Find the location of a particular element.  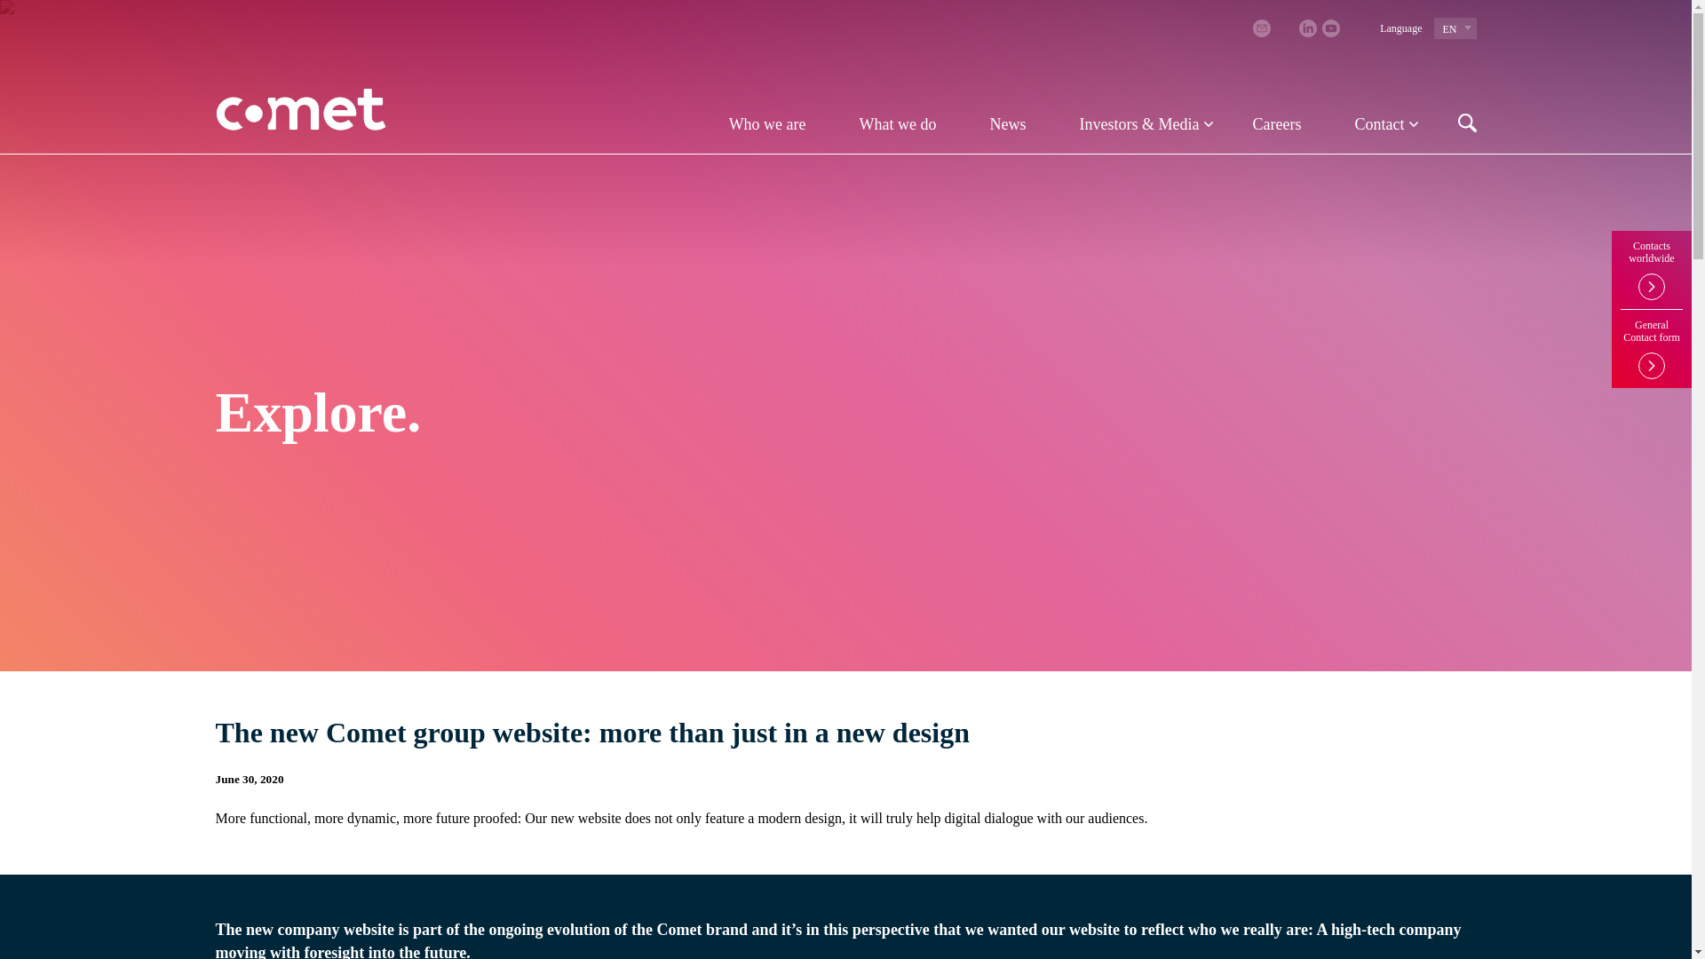

Contact is located at coordinates (1380, 123).